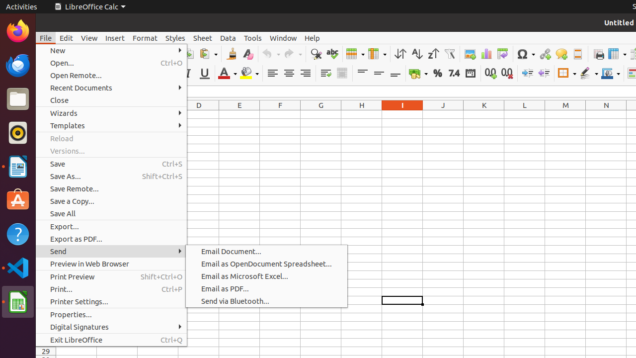 The width and height of the screenshot is (636, 358). I want to click on Save All, so click(111, 214).